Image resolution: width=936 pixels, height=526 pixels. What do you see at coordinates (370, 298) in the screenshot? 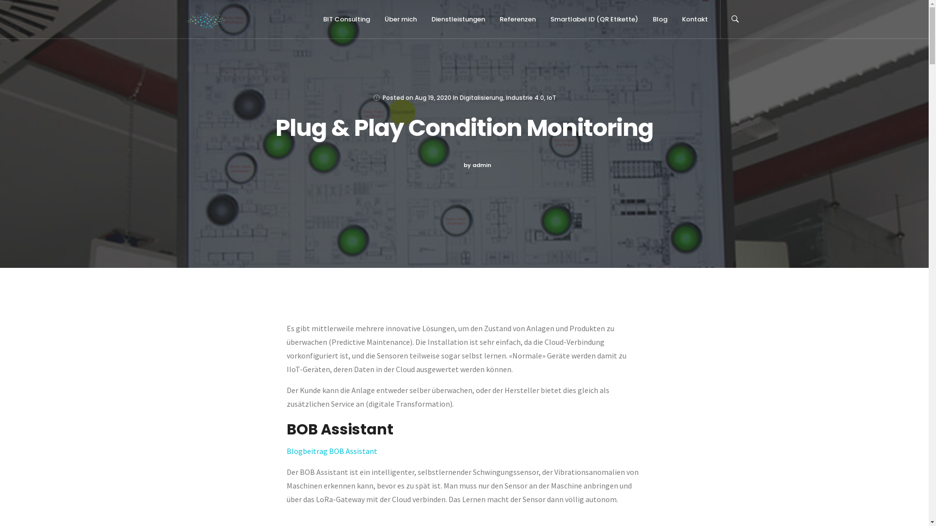
I see `Digitale Betriebsanleitung` at bounding box center [370, 298].